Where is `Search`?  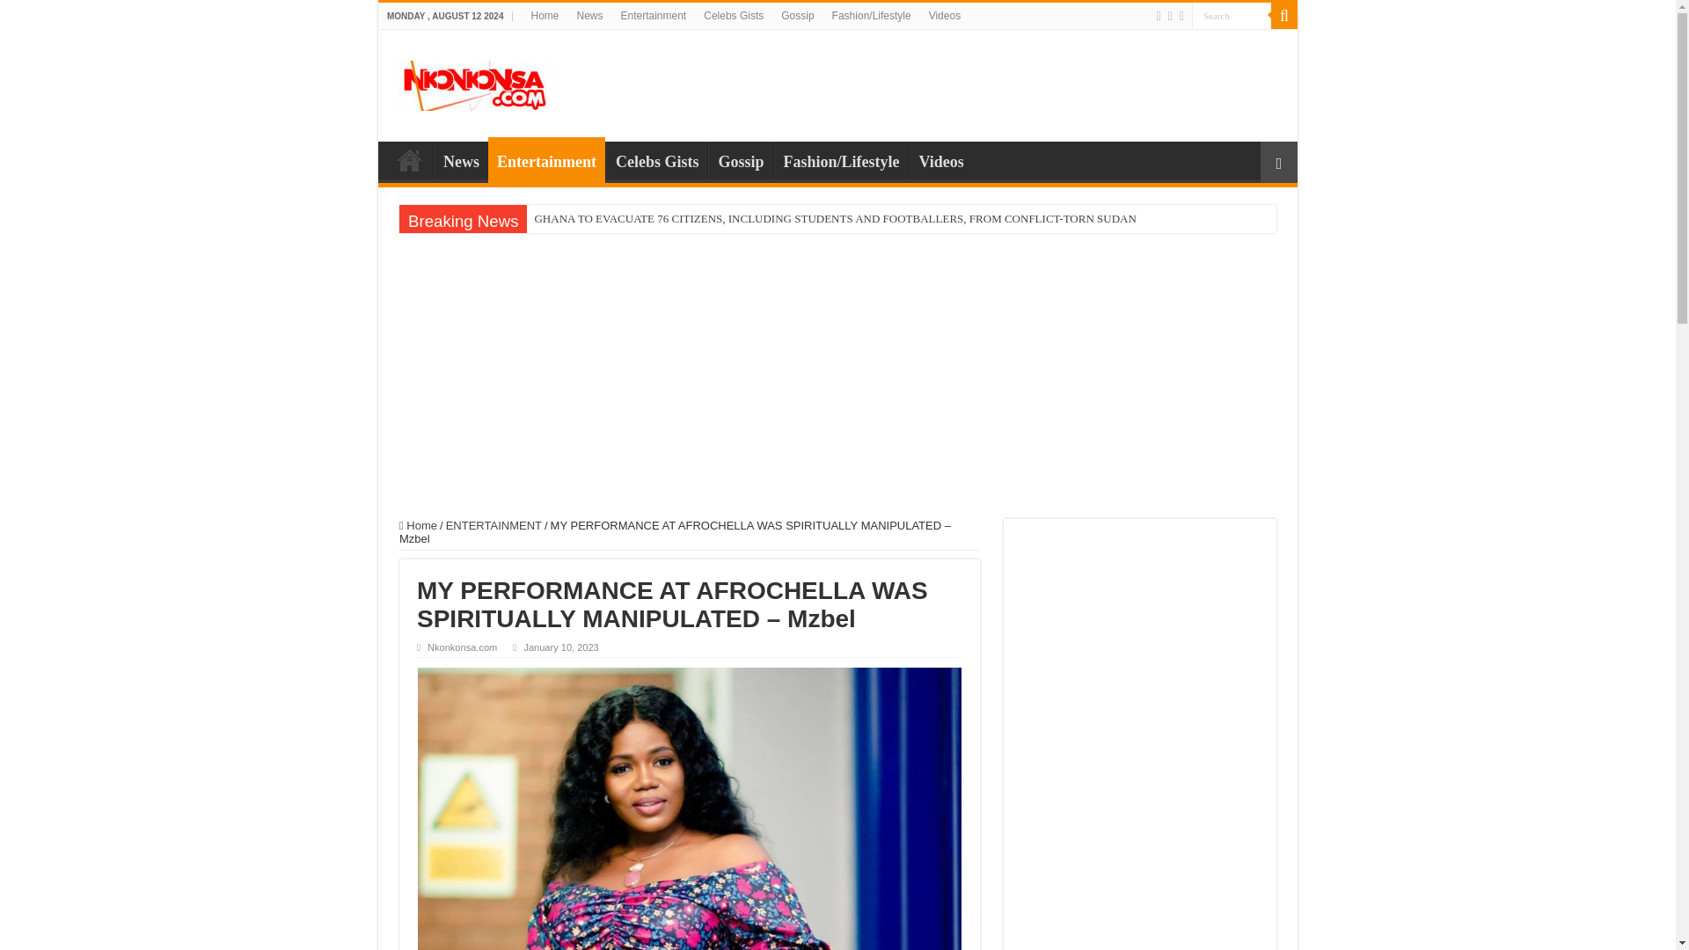 Search is located at coordinates (1284, 16).